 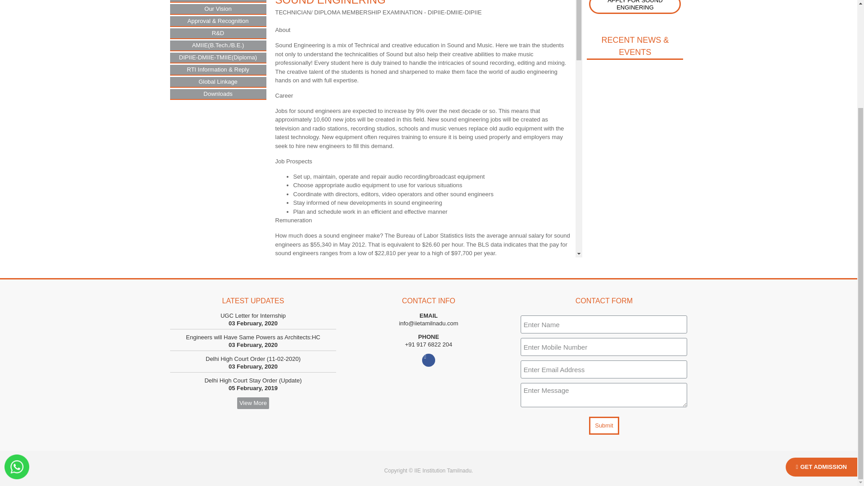 I want to click on Download, so click(x=525, y=433).